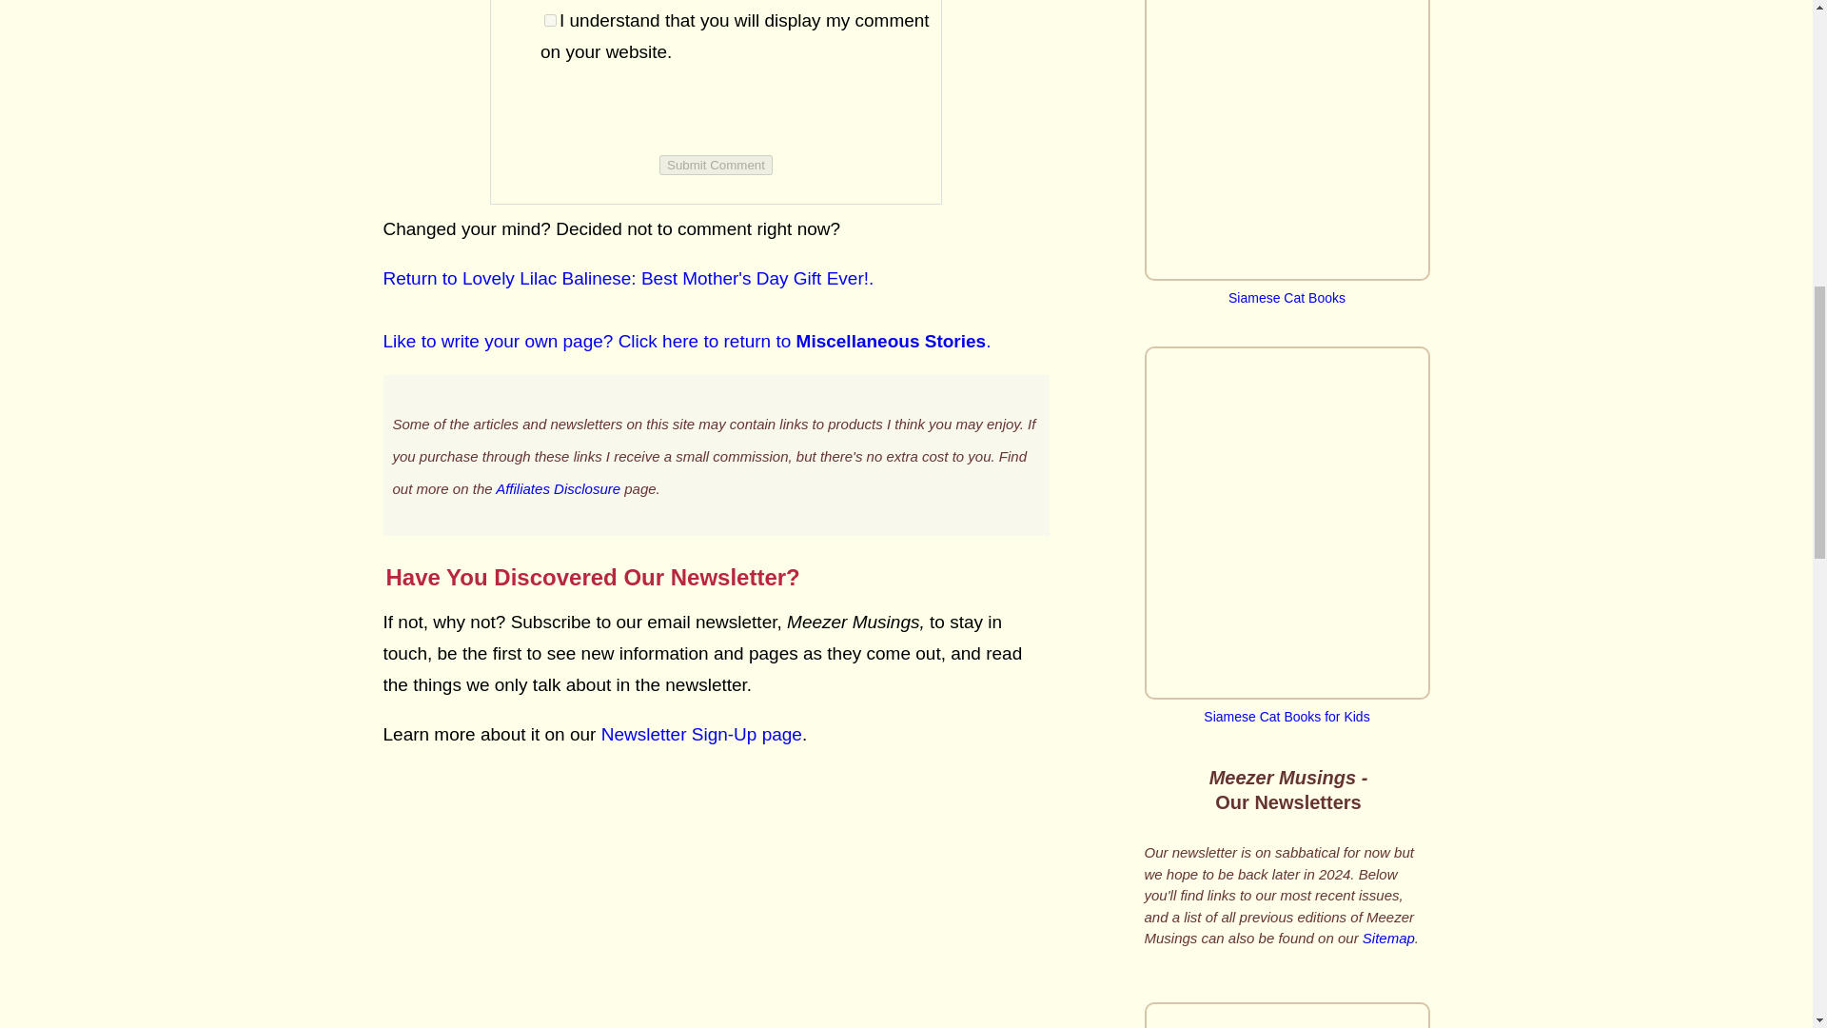 The height and width of the screenshot is (1028, 1827). Describe the element at coordinates (1286, 1015) in the screenshot. I see `Meezer Musings: December 2023` at that location.